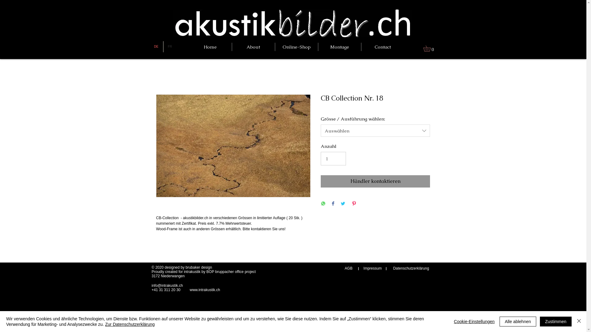 This screenshot has height=332, width=591. What do you see at coordinates (167, 286) in the screenshot?
I see `info@intrakustik.ch` at bounding box center [167, 286].